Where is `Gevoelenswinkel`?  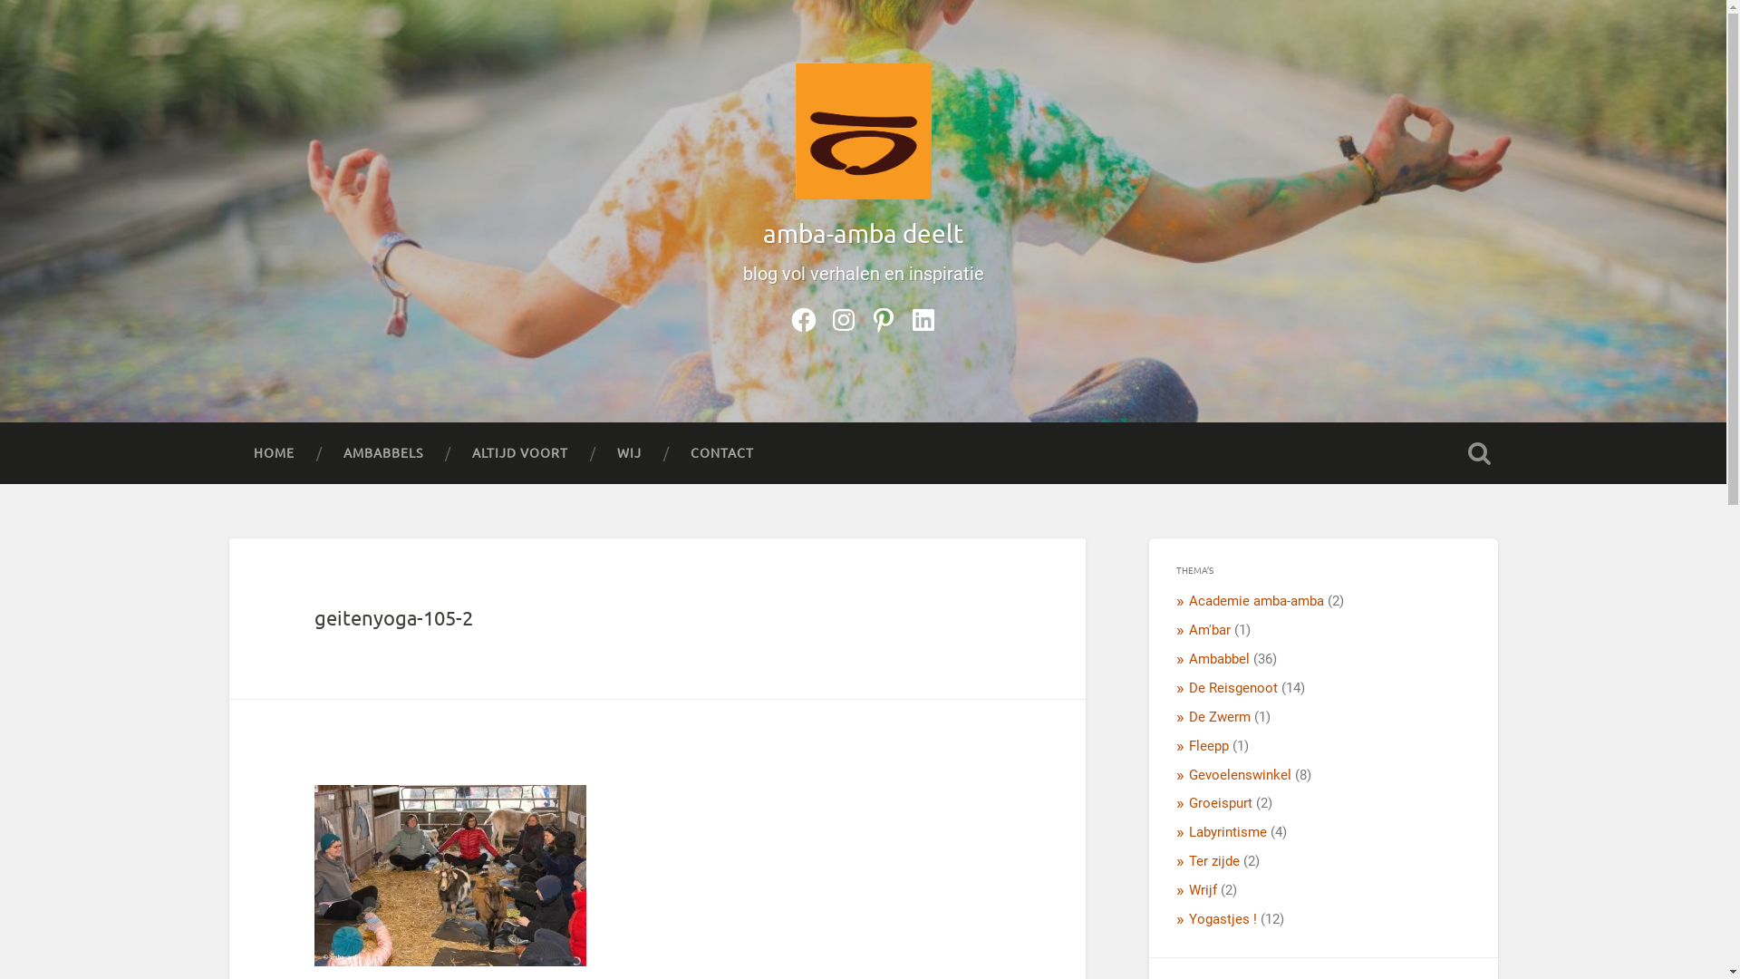 Gevoelenswinkel is located at coordinates (1240, 775).